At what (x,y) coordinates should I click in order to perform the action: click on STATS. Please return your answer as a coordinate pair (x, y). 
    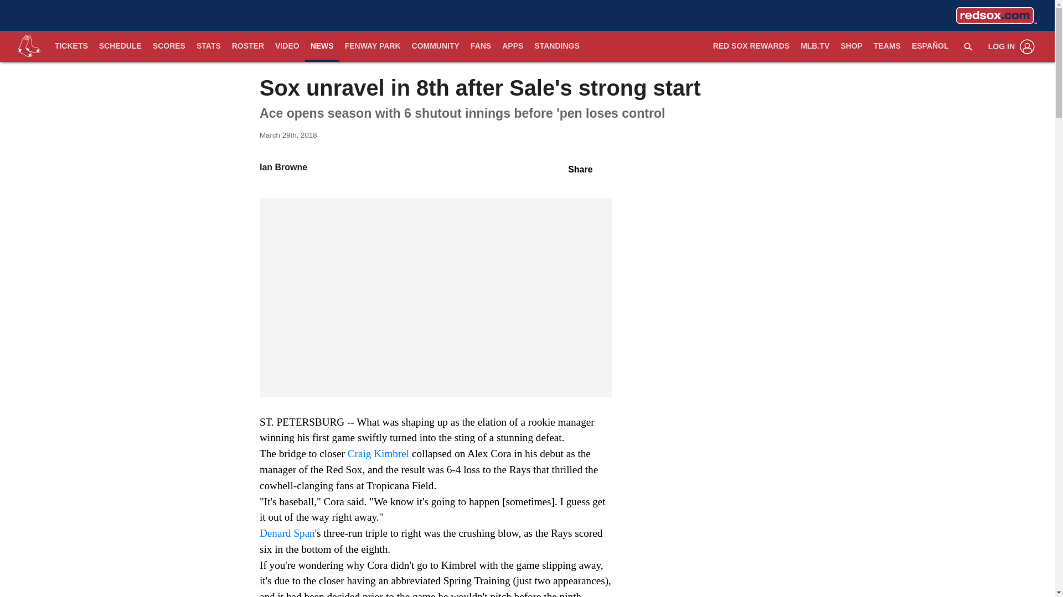
    Looking at the image, I should click on (208, 46).